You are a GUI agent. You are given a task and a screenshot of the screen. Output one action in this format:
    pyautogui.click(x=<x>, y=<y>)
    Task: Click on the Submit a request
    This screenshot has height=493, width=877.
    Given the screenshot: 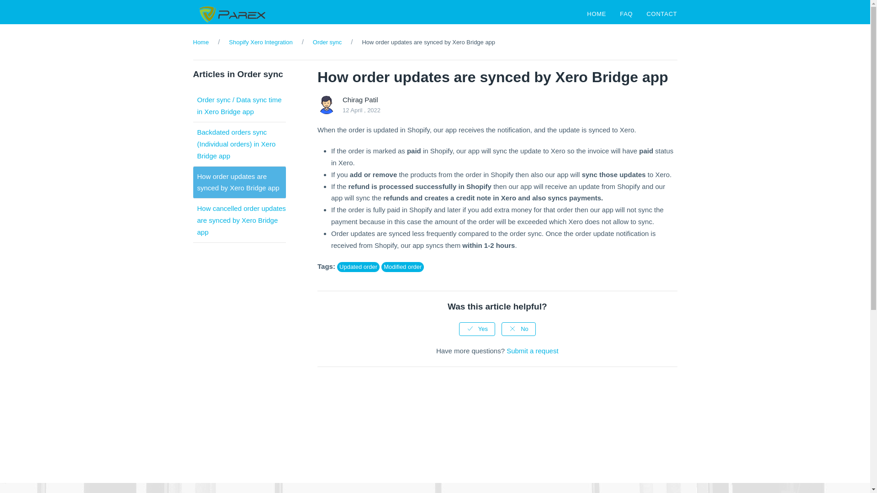 What is the action you would take?
    pyautogui.click(x=532, y=351)
    